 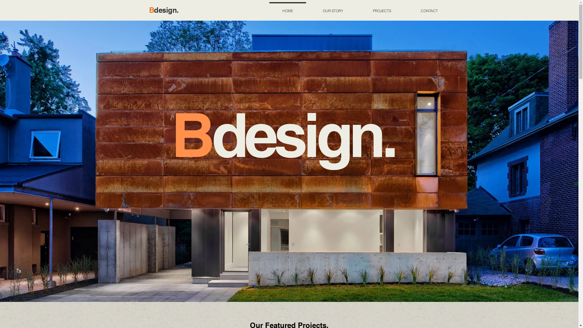 I want to click on B, so click(x=151, y=10).